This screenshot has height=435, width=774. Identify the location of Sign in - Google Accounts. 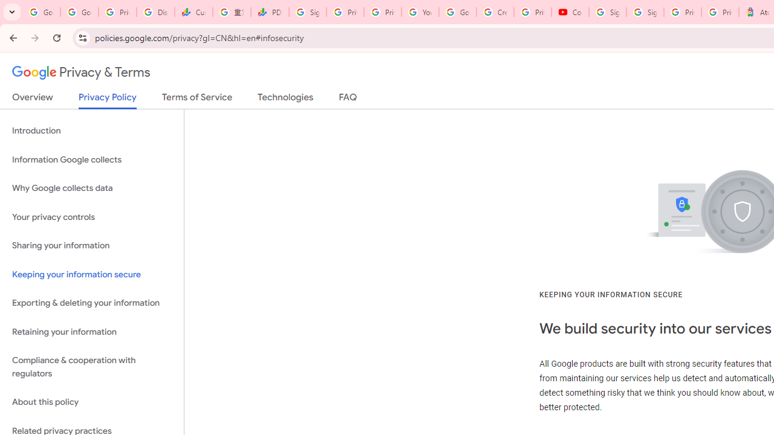
(645, 12).